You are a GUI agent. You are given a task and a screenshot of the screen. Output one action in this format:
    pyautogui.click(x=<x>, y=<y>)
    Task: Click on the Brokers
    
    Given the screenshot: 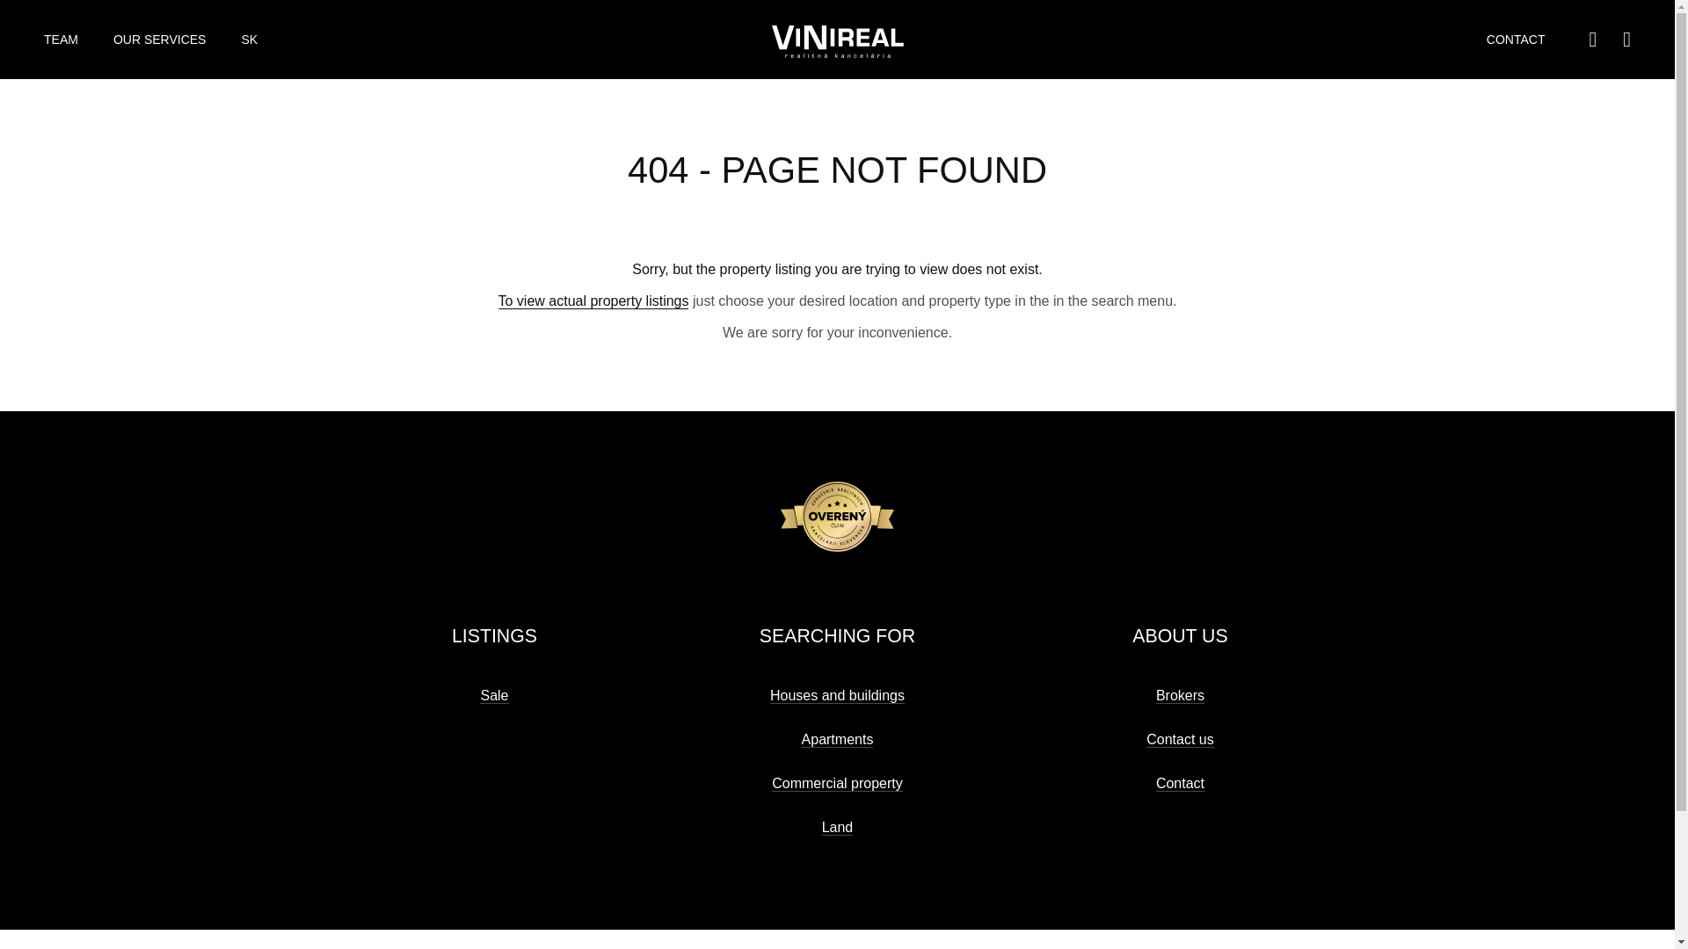 What is the action you would take?
    pyautogui.click(x=1180, y=696)
    